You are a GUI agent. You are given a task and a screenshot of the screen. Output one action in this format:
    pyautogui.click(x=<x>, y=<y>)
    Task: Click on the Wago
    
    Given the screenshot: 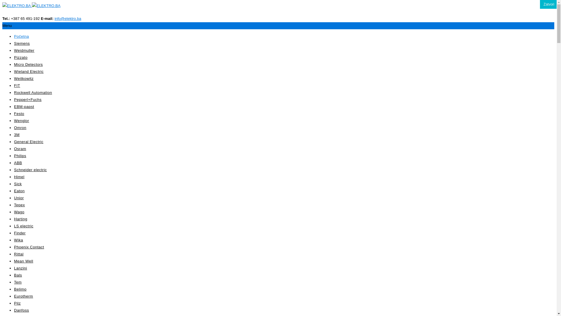 What is the action you would take?
    pyautogui.click(x=19, y=212)
    